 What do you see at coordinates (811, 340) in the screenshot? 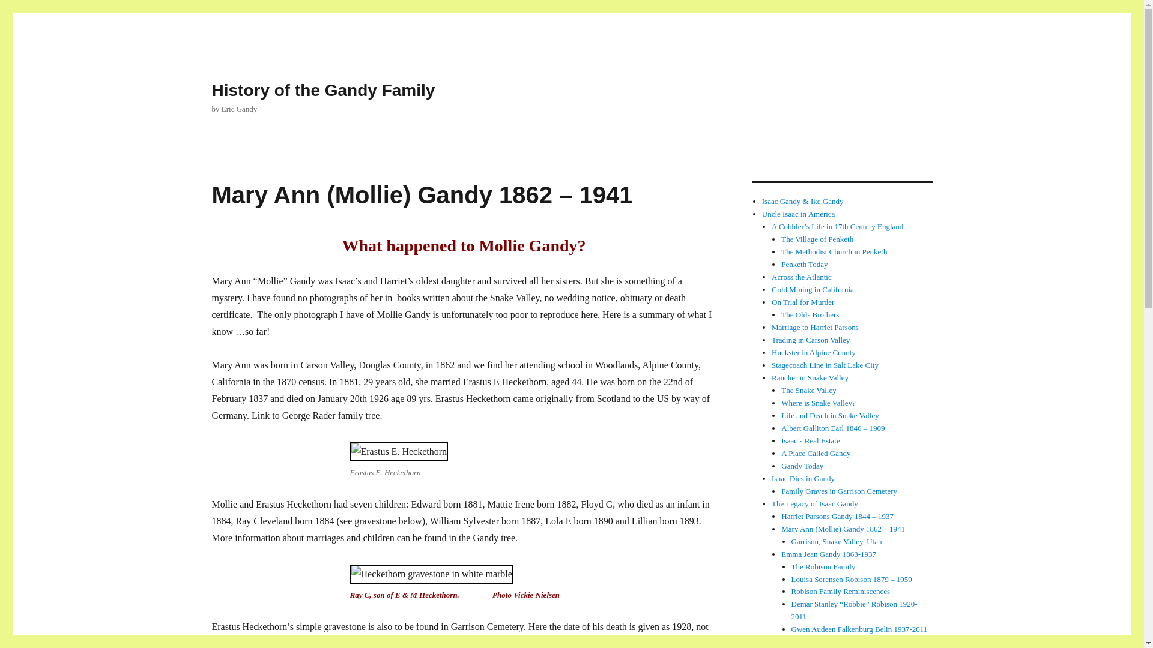
I see `Trading in Carson Valley` at bounding box center [811, 340].